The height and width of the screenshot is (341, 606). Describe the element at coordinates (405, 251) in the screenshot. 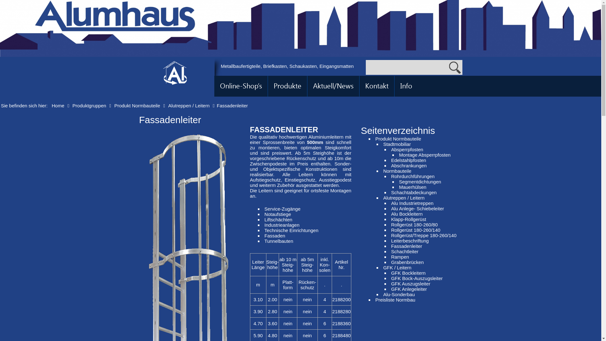

I see `Schachtleiter` at that location.